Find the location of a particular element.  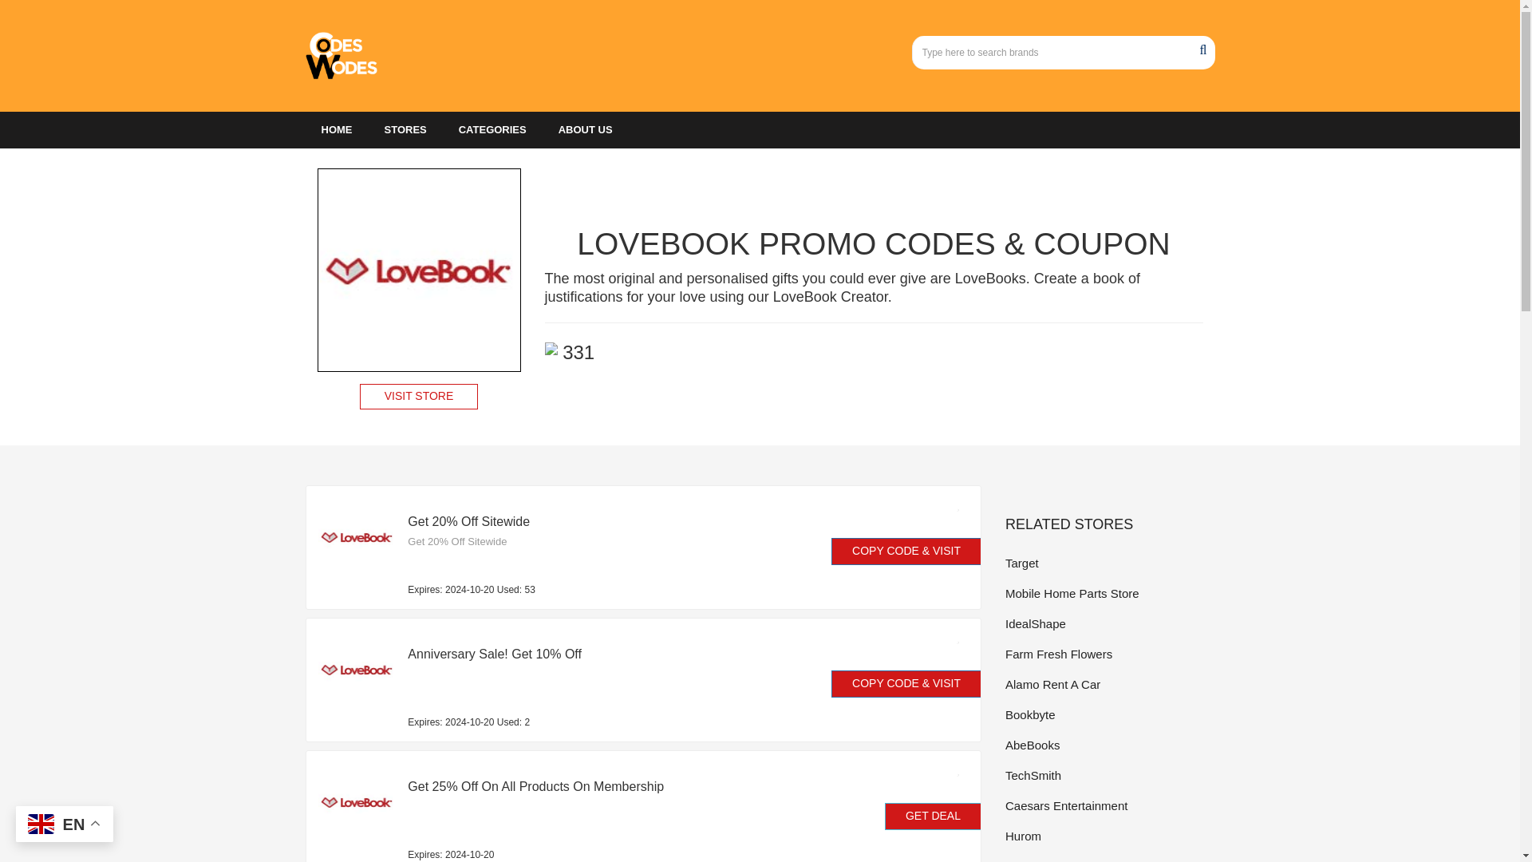

Caesars Entertainment is located at coordinates (1109, 805).